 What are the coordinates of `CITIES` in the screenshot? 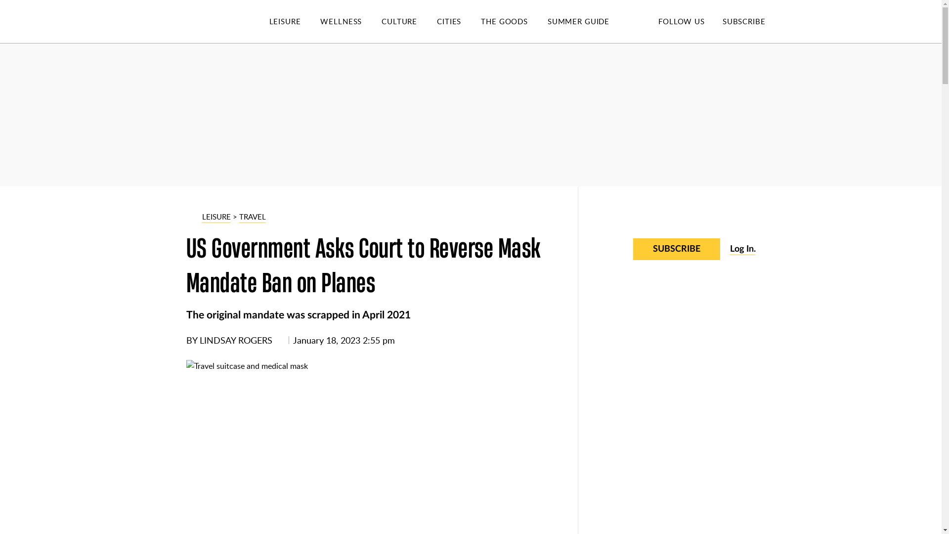 It's located at (459, 22).